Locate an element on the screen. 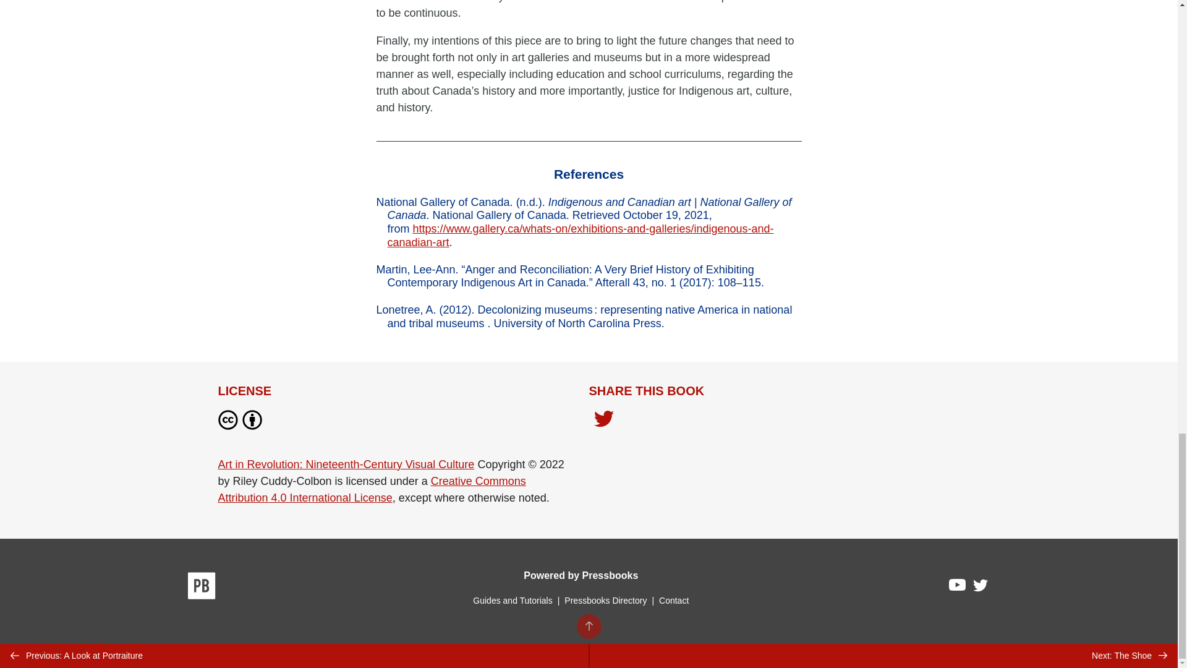 The height and width of the screenshot is (668, 1187). Share on Twitter is located at coordinates (603, 420).